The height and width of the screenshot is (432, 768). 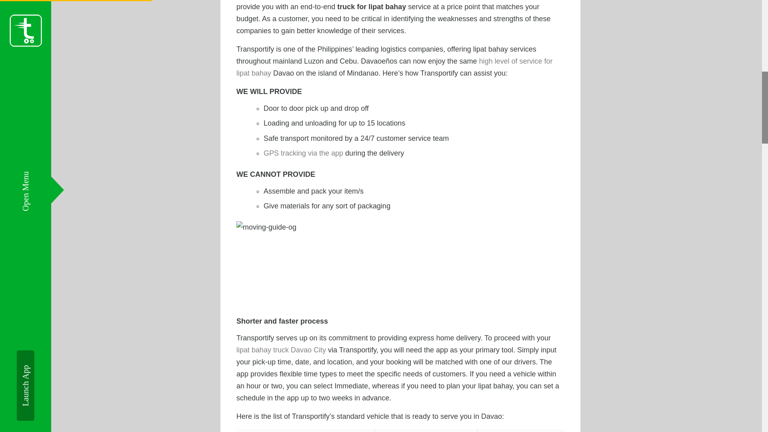 What do you see at coordinates (281, 350) in the screenshot?
I see `lipat bahay truck Davao City` at bounding box center [281, 350].